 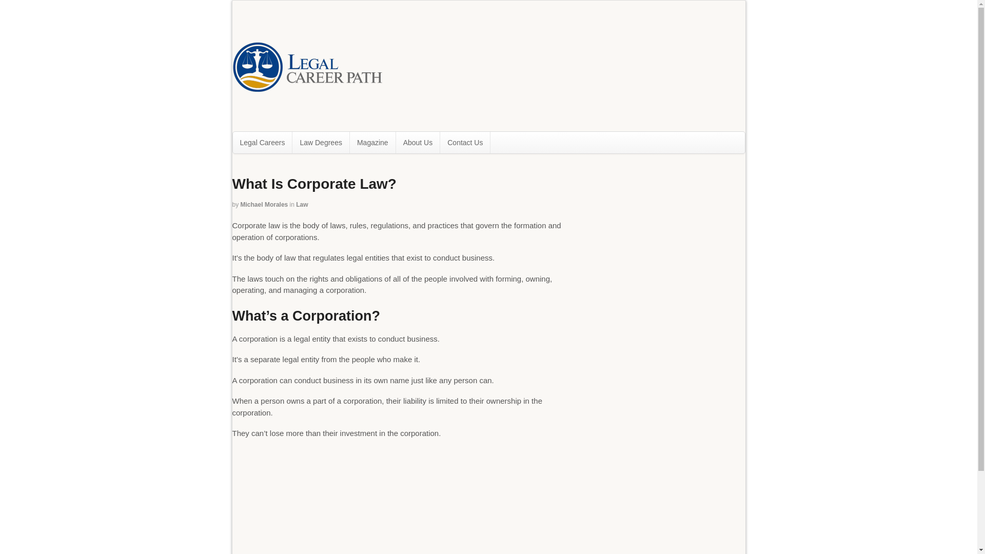 I want to click on Michael Morales, so click(x=264, y=205).